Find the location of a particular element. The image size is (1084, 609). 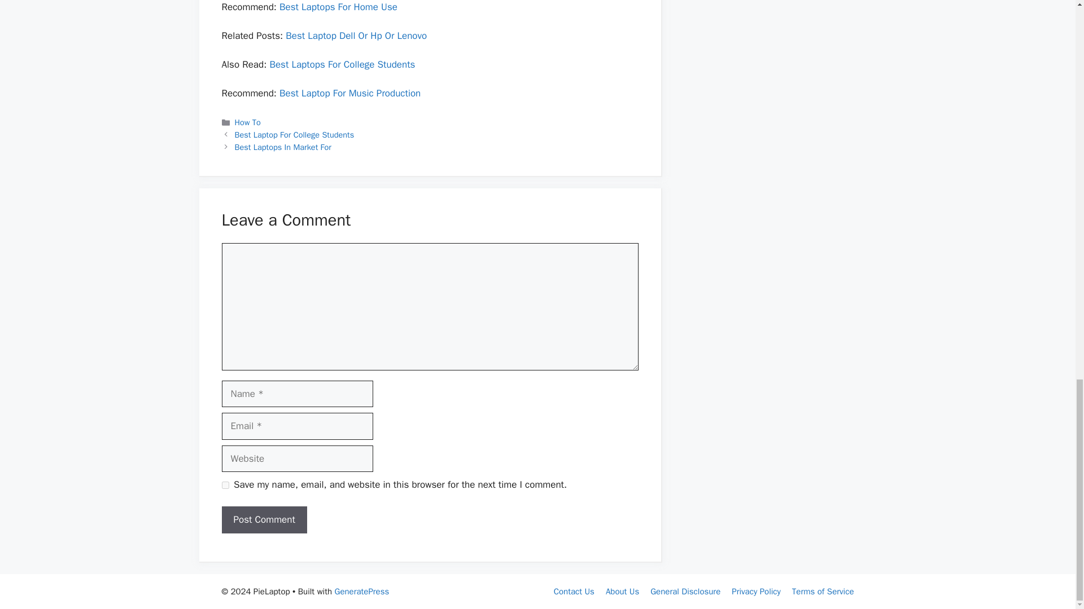

Post Comment is located at coordinates (264, 520).